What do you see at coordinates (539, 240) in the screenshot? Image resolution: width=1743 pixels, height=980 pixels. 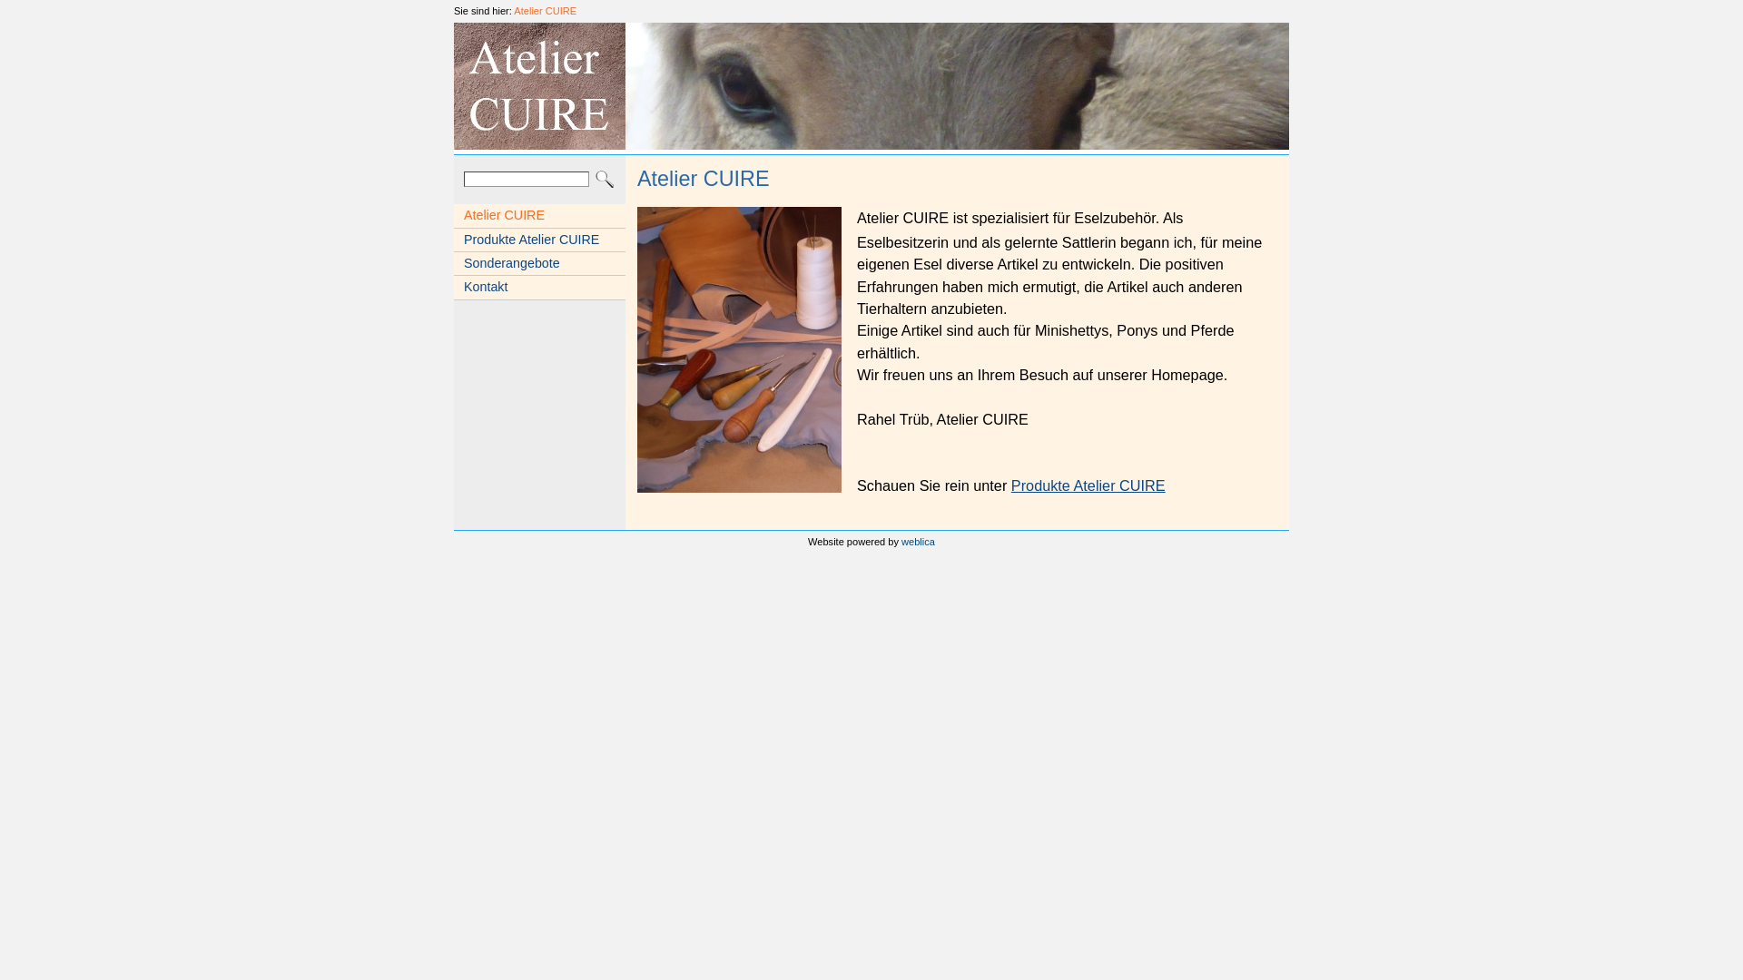 I see `Produkte Atelier CUIRE` at bounding box center [539, 240].